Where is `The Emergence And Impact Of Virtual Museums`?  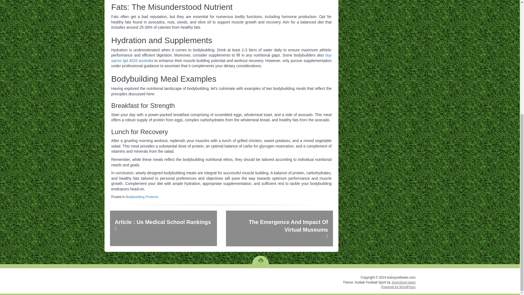 The Emergence And Impact Of Virtual Museums is located at coordinates (279, 228).